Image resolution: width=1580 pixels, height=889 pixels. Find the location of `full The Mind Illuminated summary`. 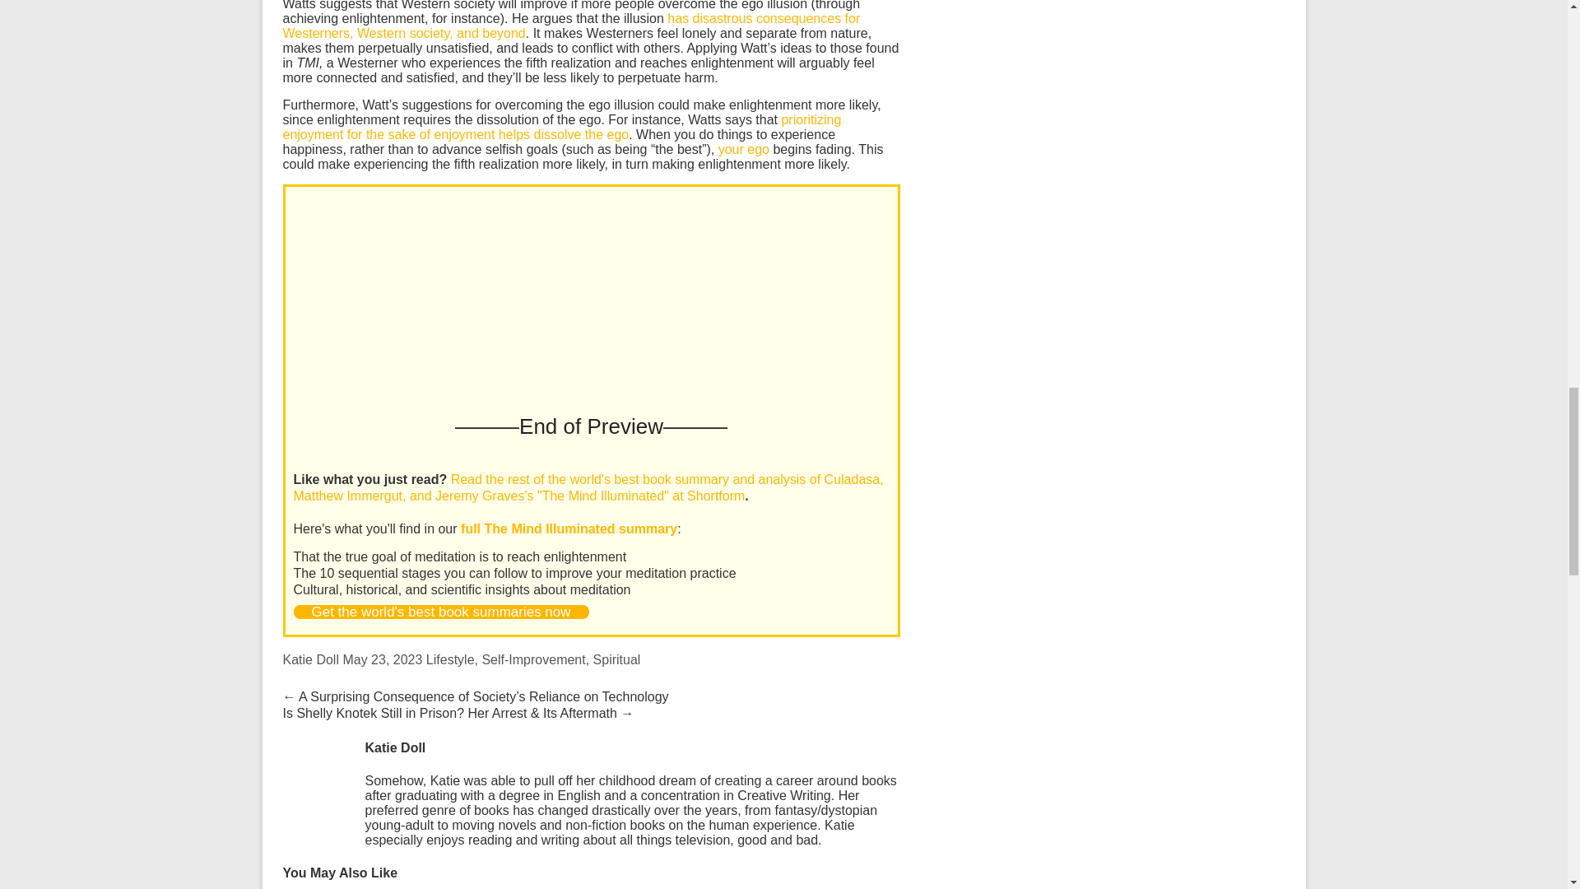

full The Mind Illuminated summary is located at coordinates (569, 528).